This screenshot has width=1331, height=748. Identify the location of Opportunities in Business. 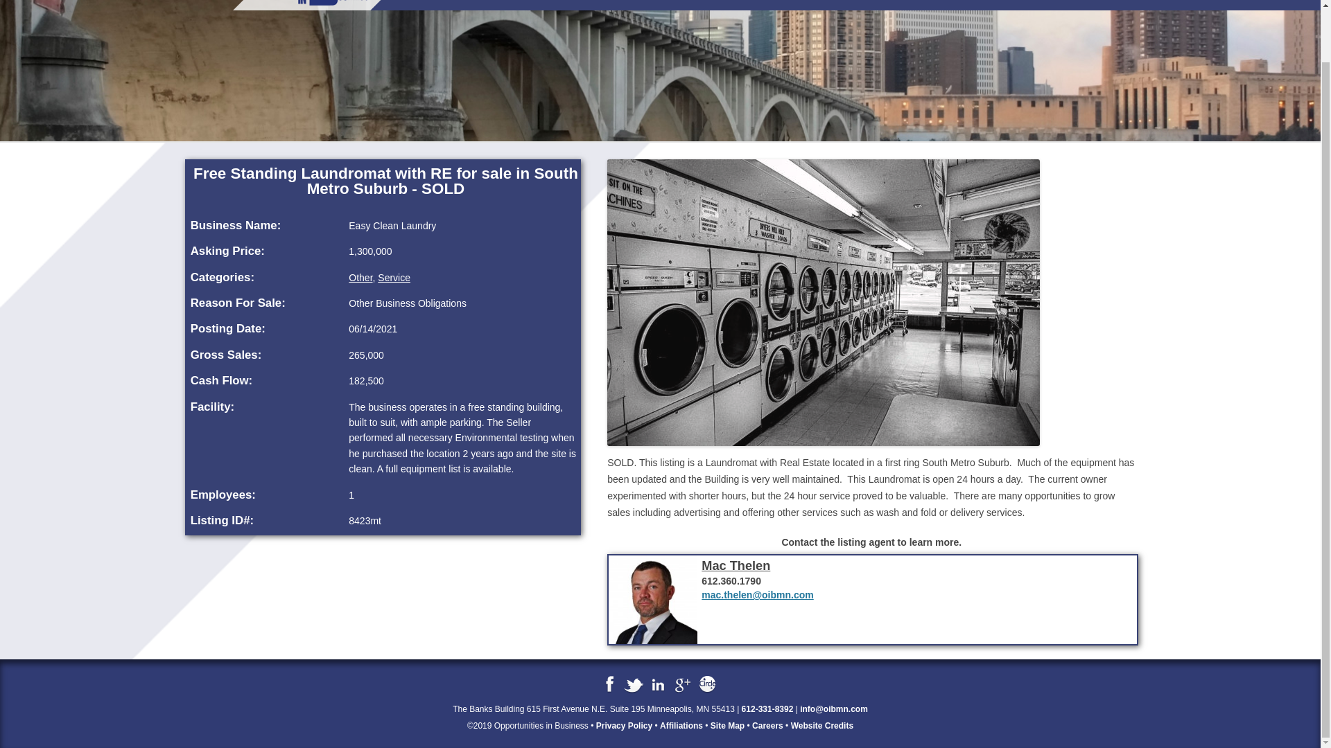
(229, 6).